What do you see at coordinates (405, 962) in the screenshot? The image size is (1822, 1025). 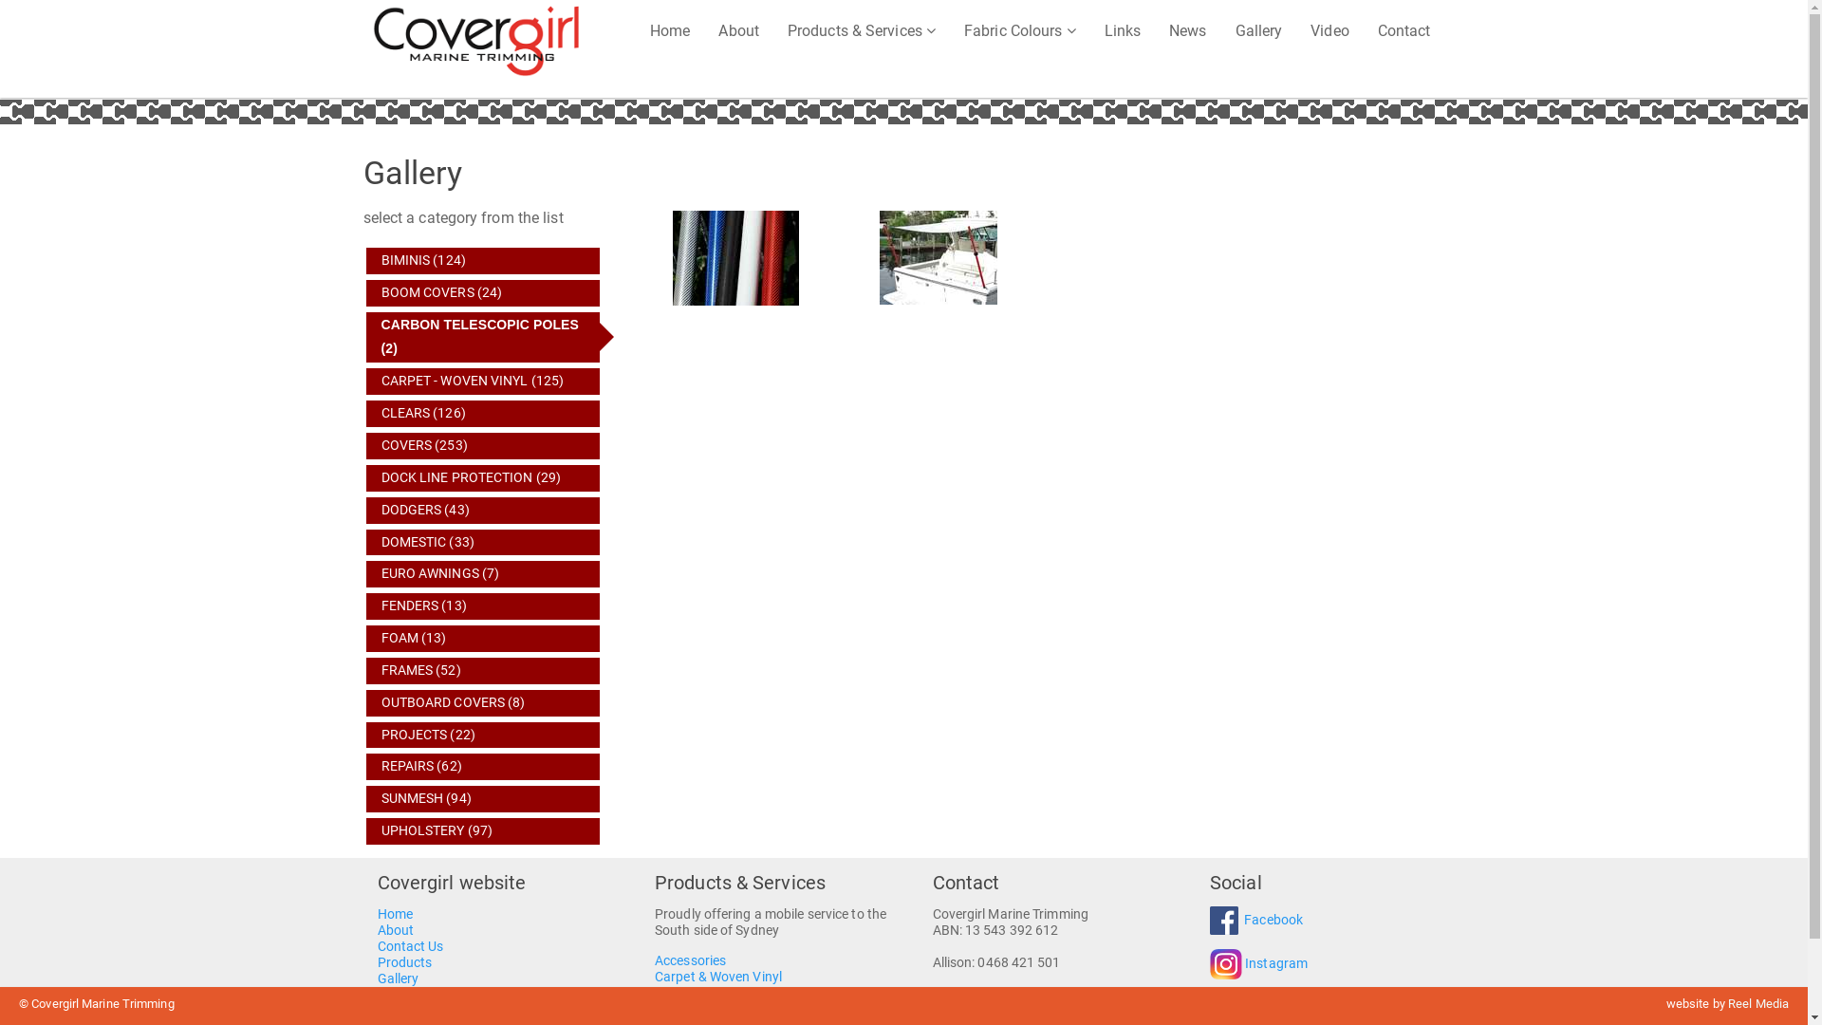 I see `Products` at bounding box center [405, 962].